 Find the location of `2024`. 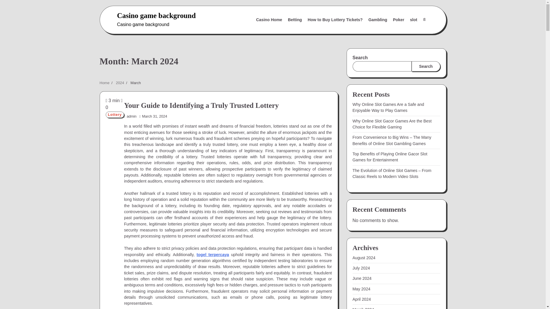

2024 is located at coordinates (120, 83).